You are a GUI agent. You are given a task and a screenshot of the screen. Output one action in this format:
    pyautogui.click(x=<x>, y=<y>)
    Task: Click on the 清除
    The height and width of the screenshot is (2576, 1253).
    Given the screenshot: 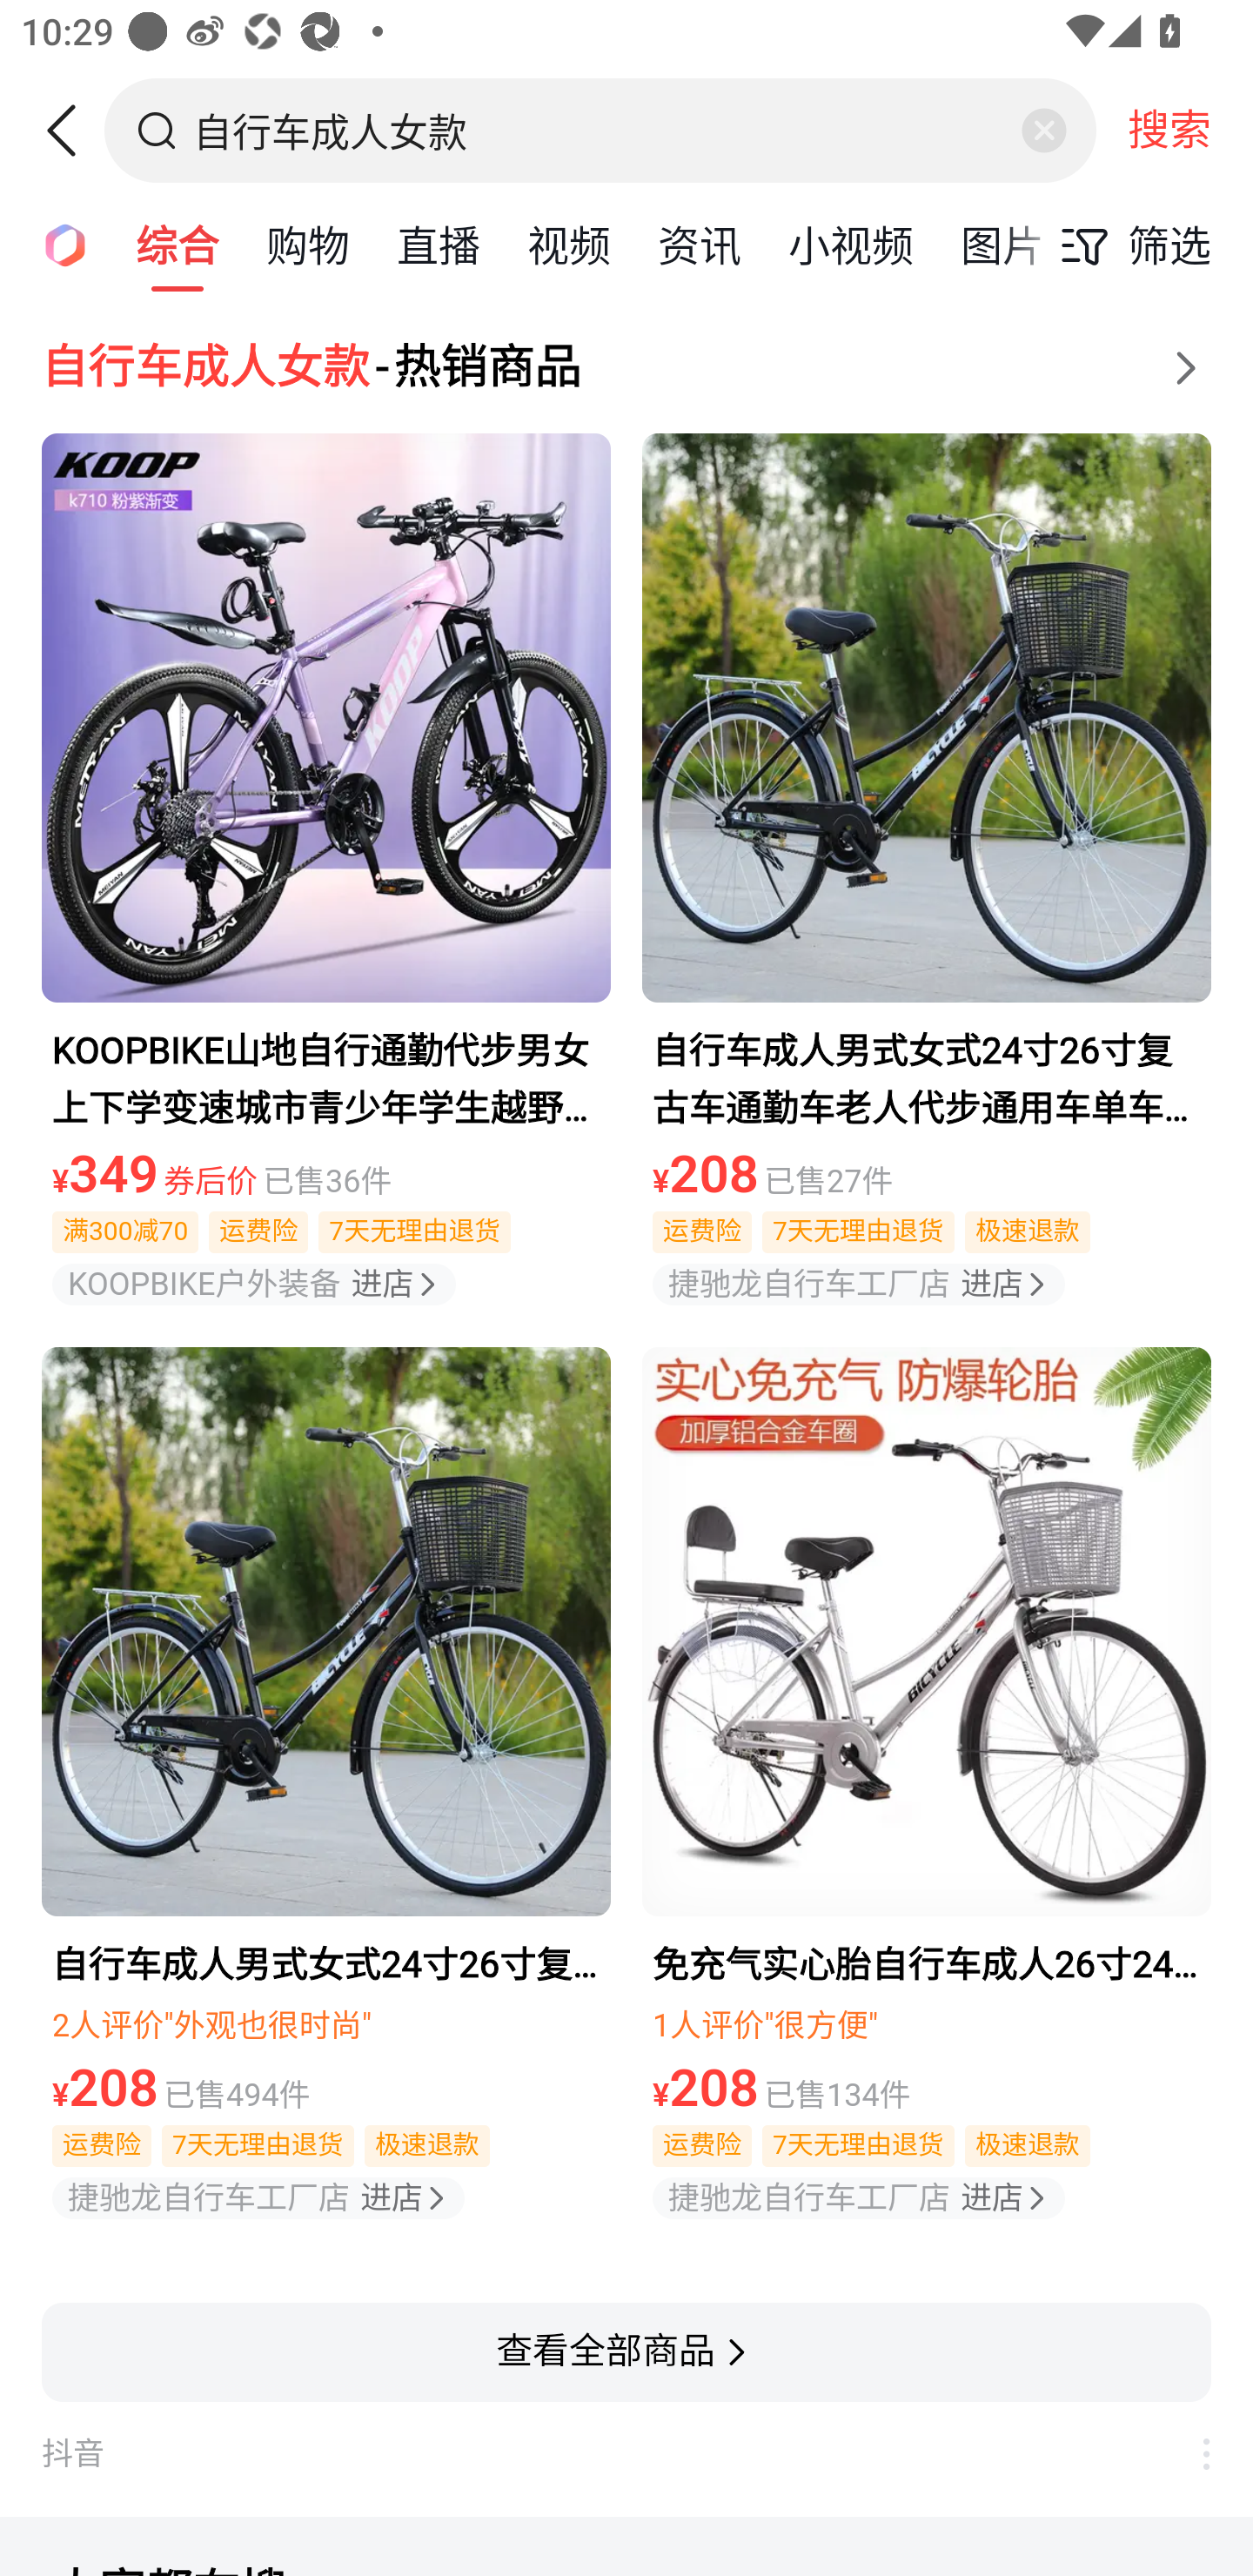 What is the action you would take?
    pyautogui.click(x=1043, y=131)
    